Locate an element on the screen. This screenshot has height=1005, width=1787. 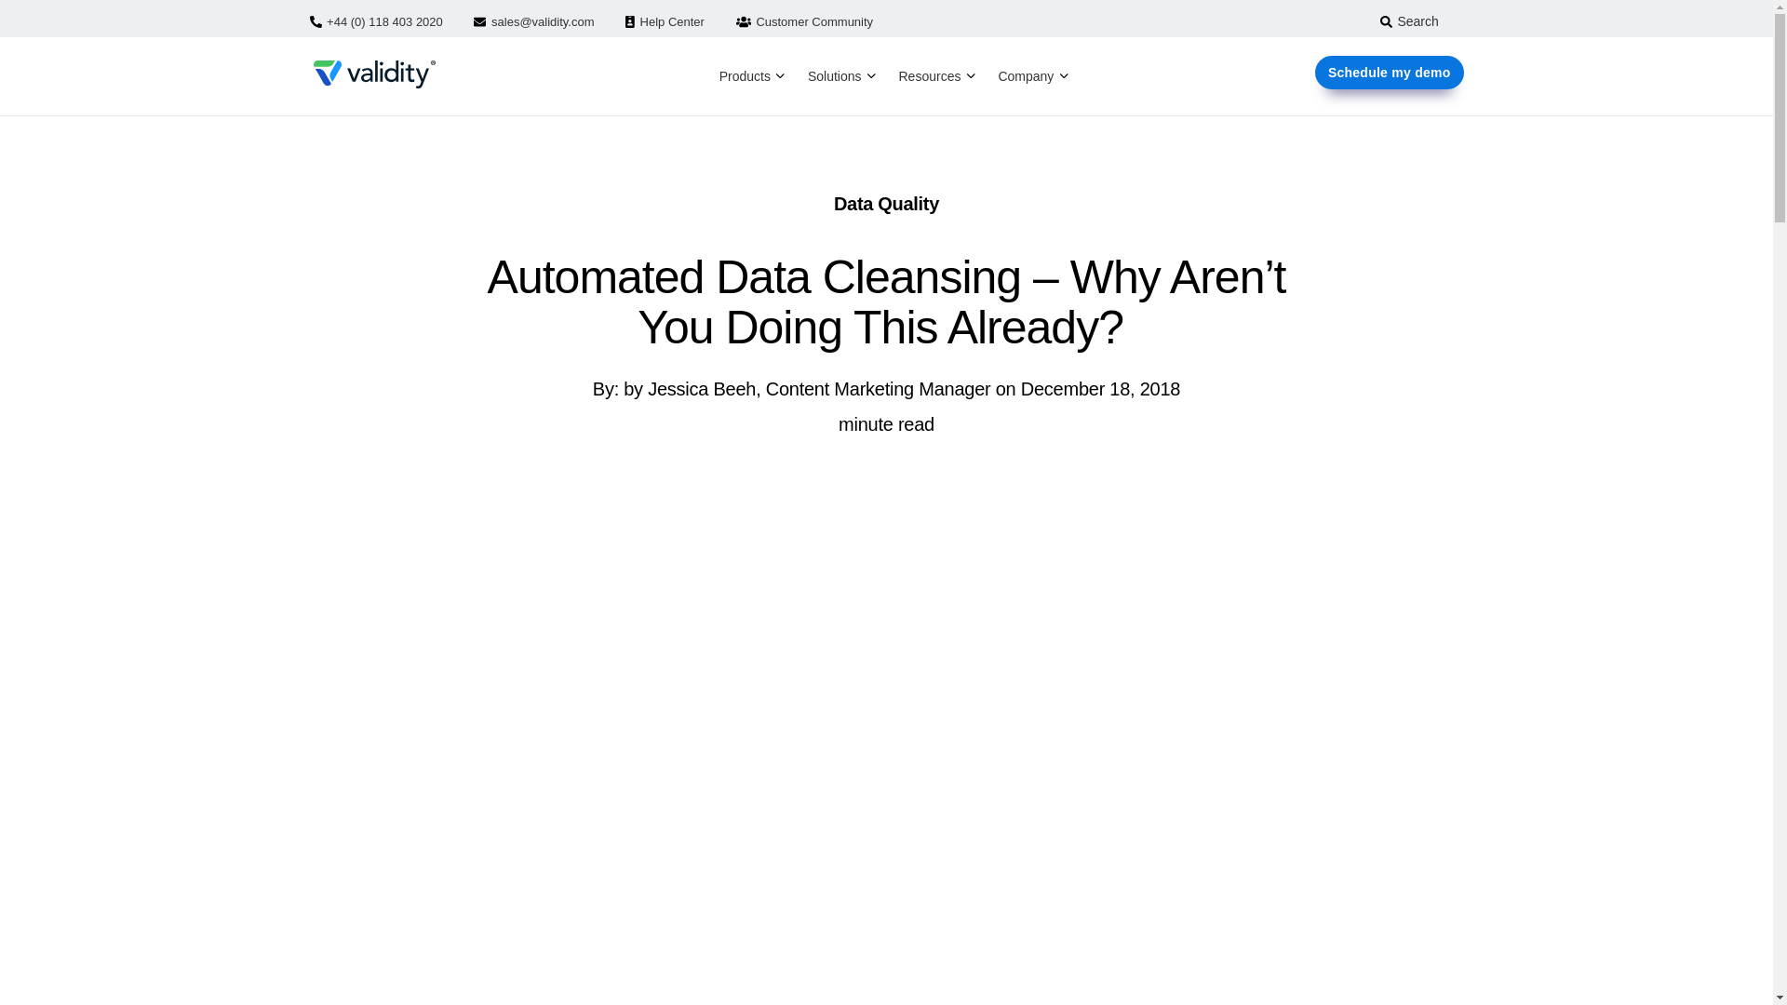
Products is located at coordinates (745, 76).